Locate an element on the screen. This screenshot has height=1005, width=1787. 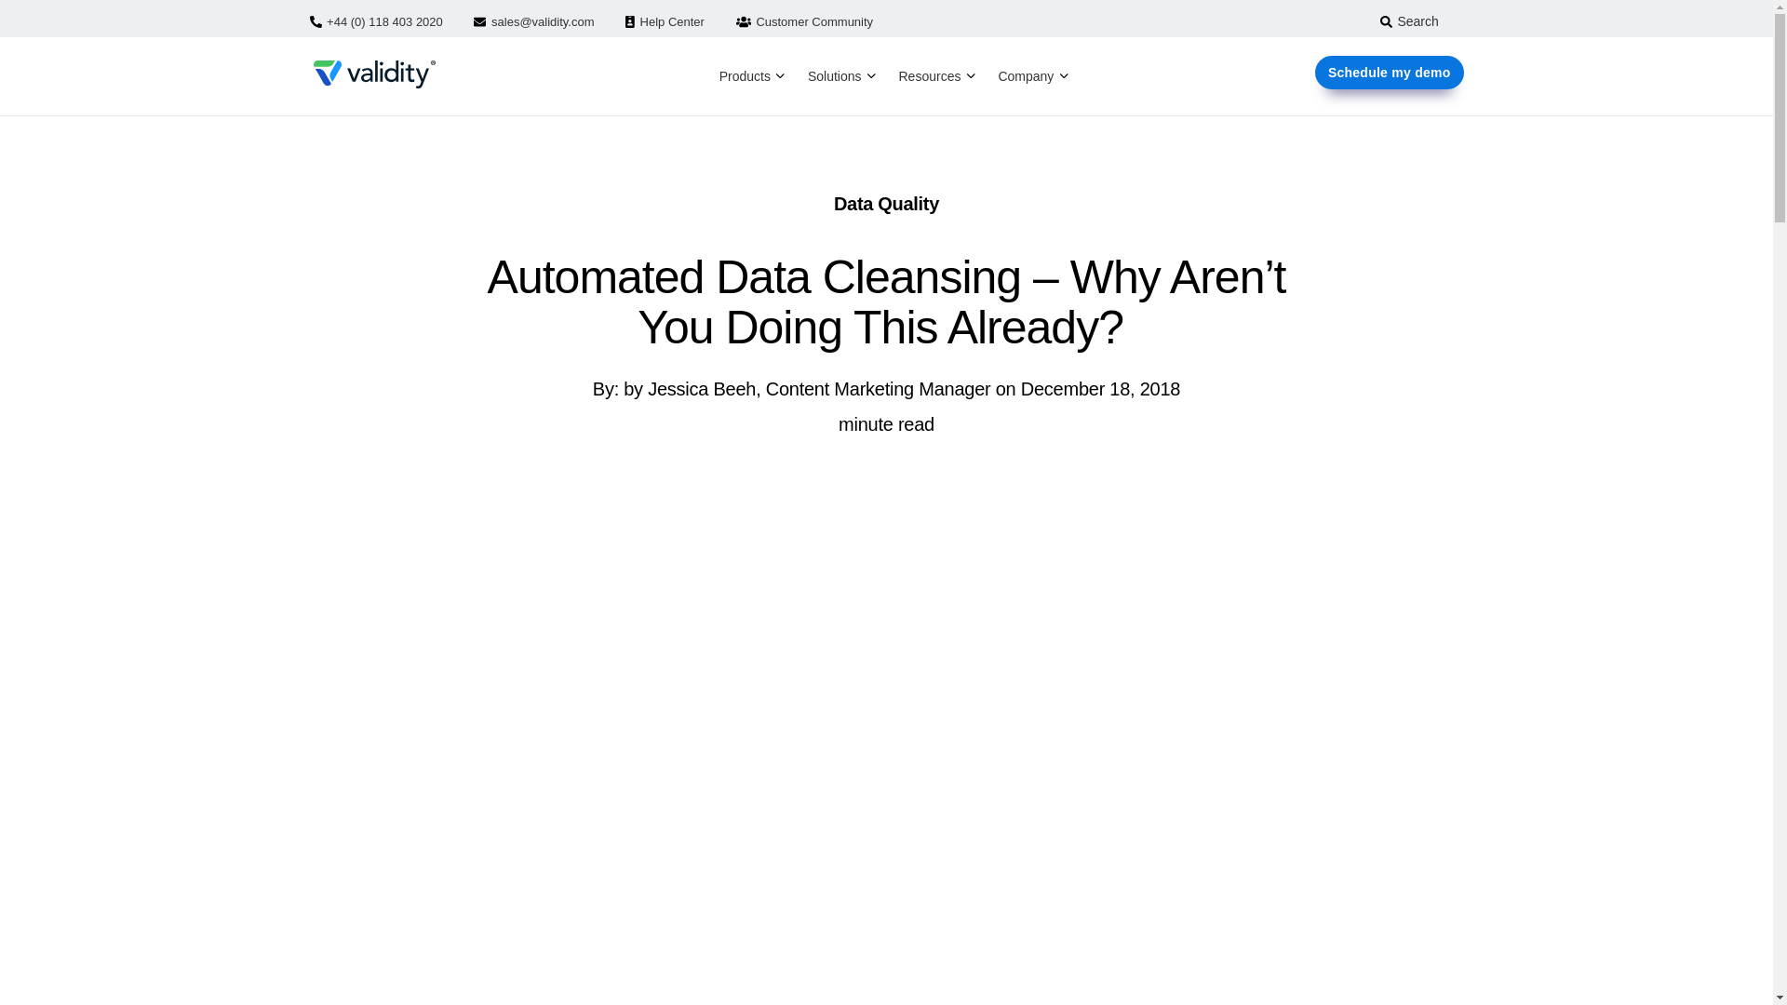
Products is located at coordinates (745, 76).